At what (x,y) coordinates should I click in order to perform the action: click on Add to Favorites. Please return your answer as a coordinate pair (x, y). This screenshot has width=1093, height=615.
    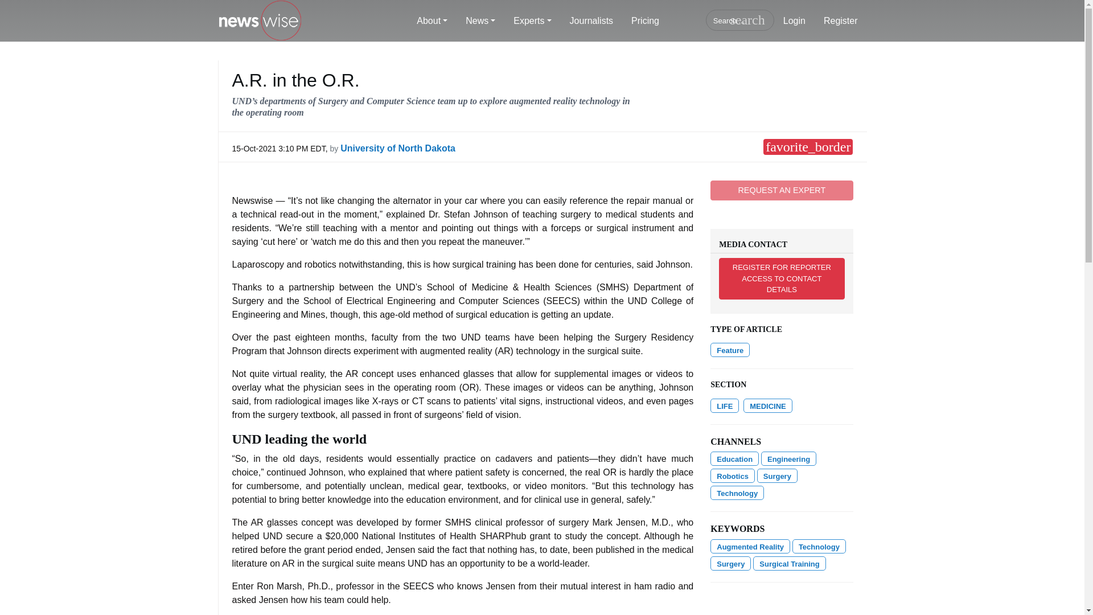
    Looking at the image, I should click on (807, 147).